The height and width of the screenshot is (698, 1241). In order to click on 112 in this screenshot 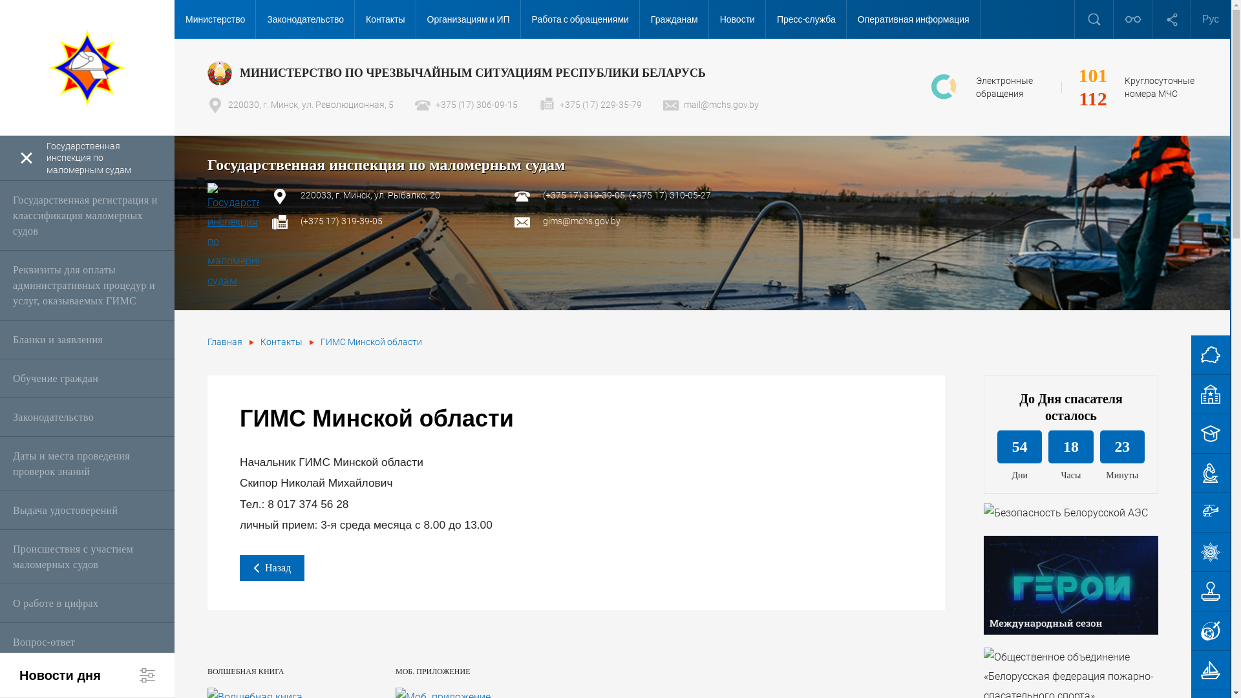, I will do `click(1092, 99)`.